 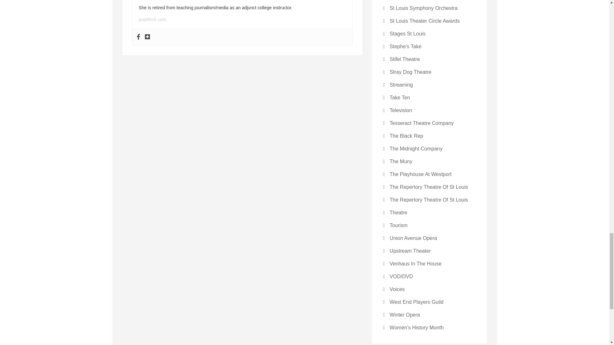 What do you see at coordinates (152, 19) in the screenshot?
I see `poplifestl.com` at bounding box center [152, 19].